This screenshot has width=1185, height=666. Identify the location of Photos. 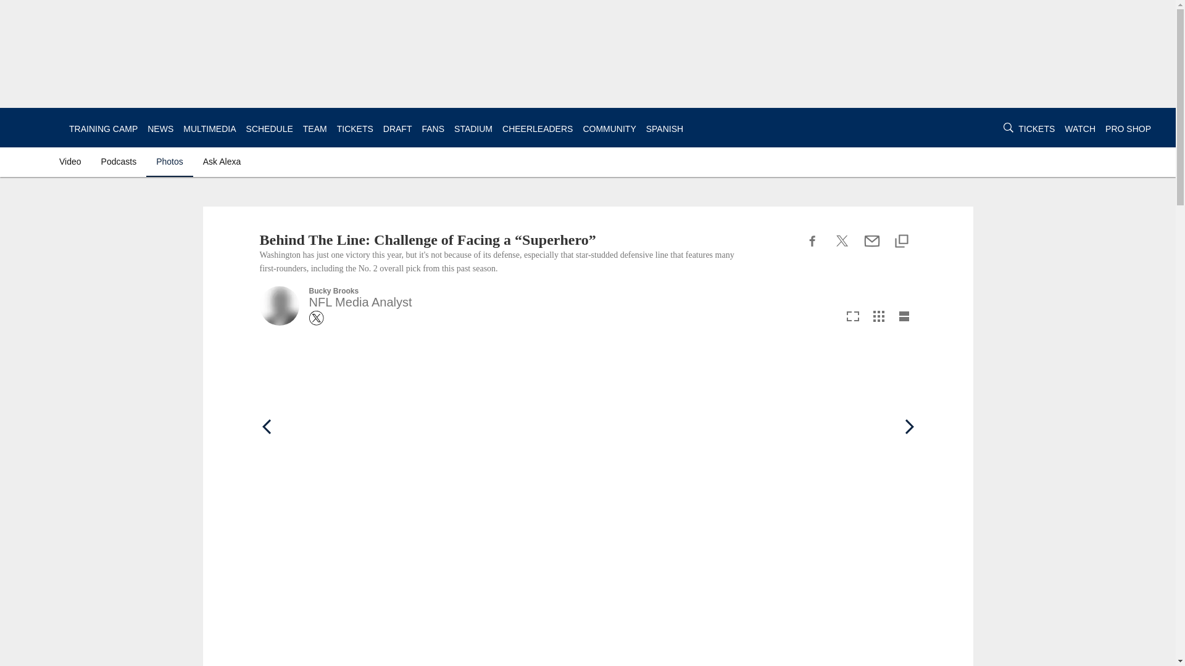
(170, 162).